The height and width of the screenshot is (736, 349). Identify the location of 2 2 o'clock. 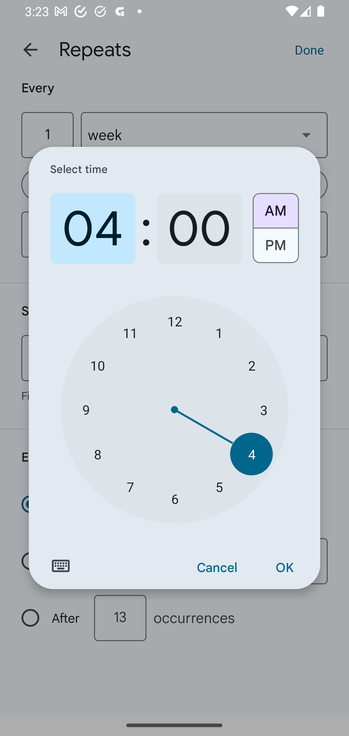
(251, 365).